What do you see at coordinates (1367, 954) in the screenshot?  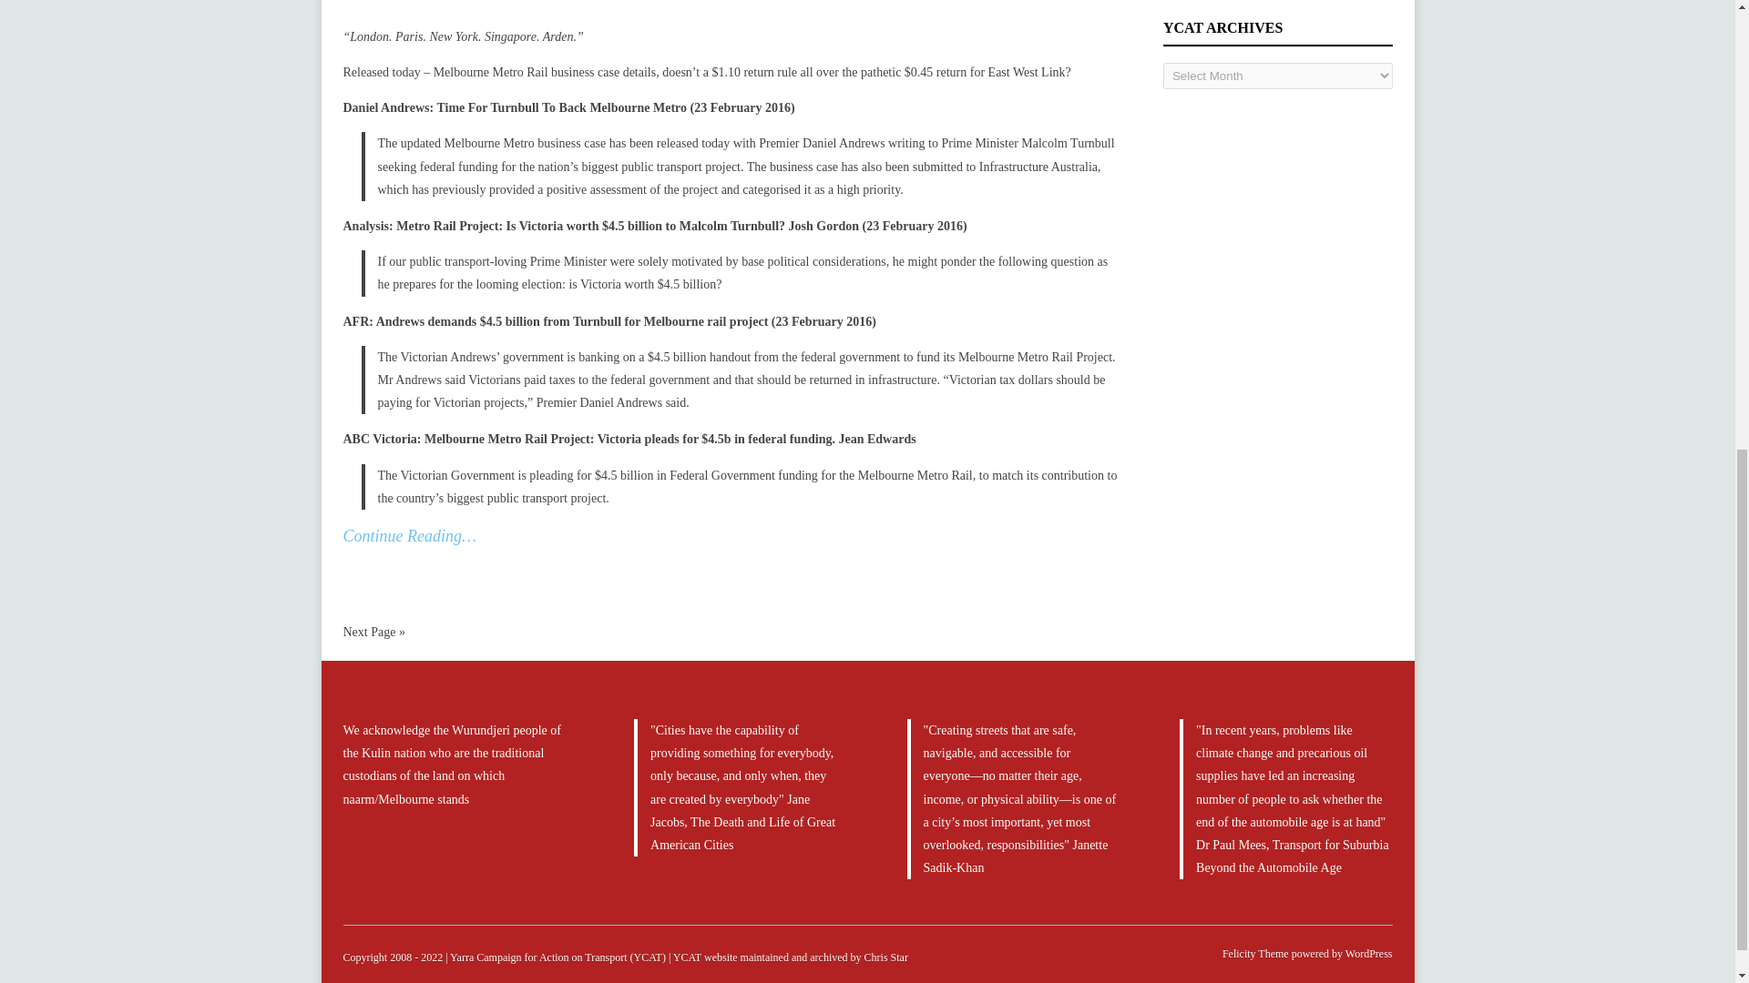 I see `WordPress` at bounding box center [1367, 954].